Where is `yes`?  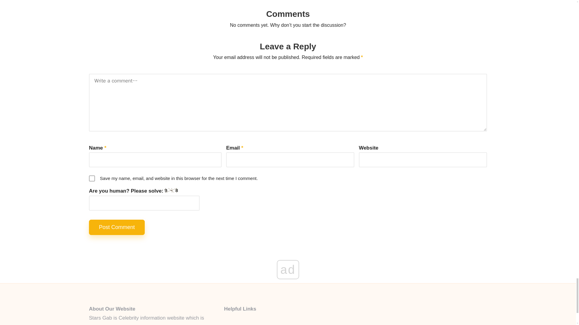
yes is located at coordinates (92, 178).